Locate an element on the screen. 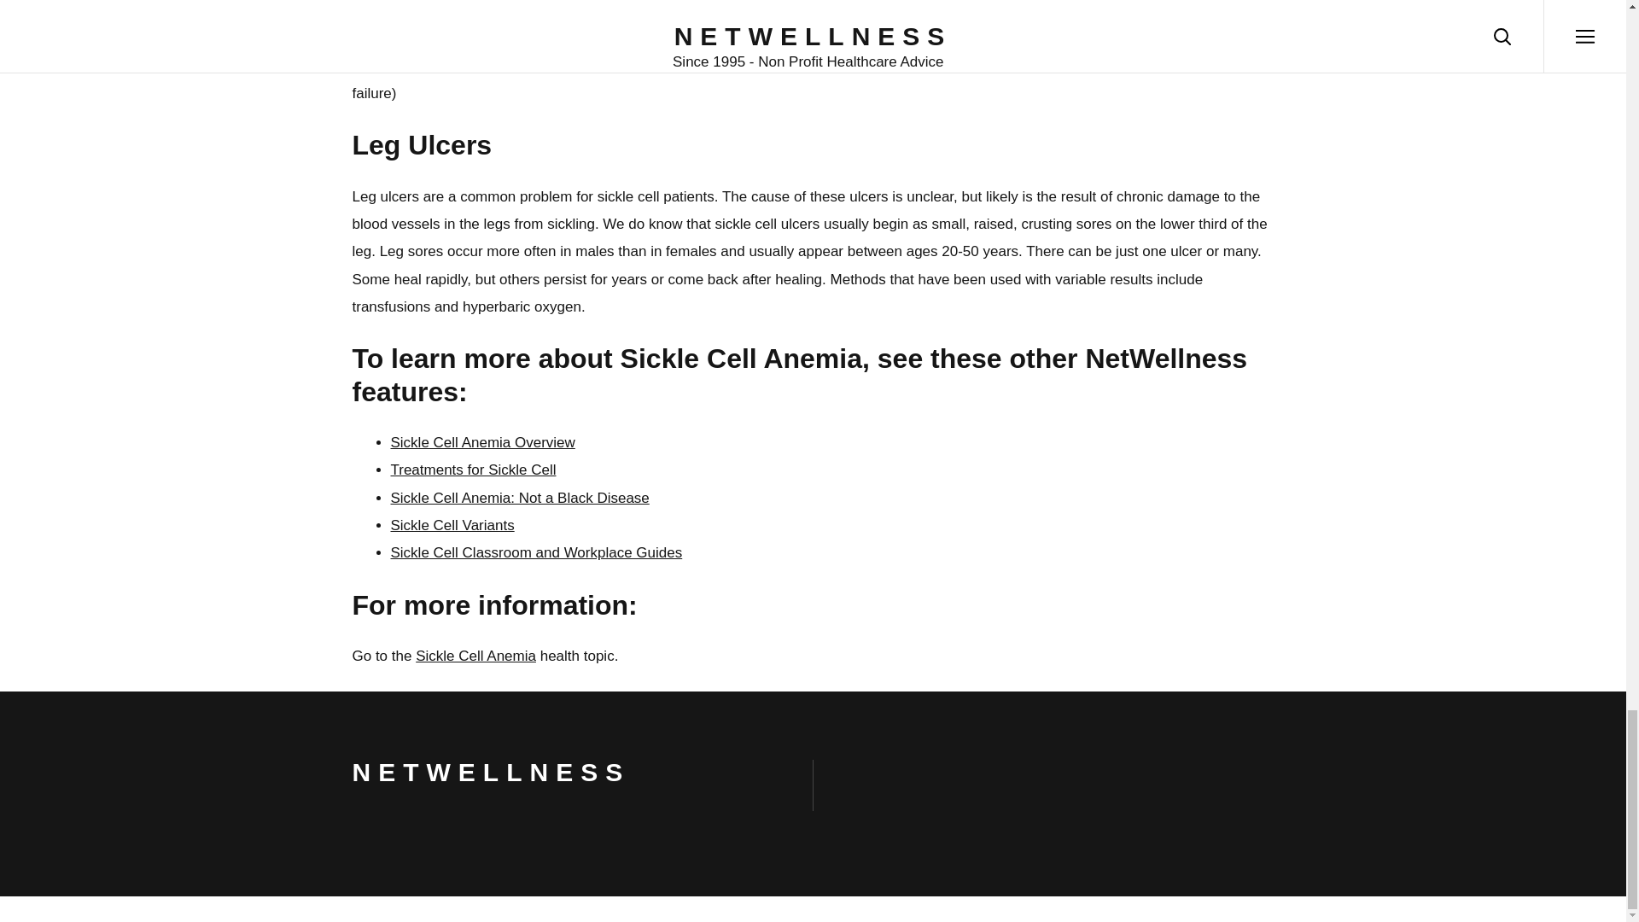  Sickle Cell Anemia Overview is located at coordinates (483, 442).